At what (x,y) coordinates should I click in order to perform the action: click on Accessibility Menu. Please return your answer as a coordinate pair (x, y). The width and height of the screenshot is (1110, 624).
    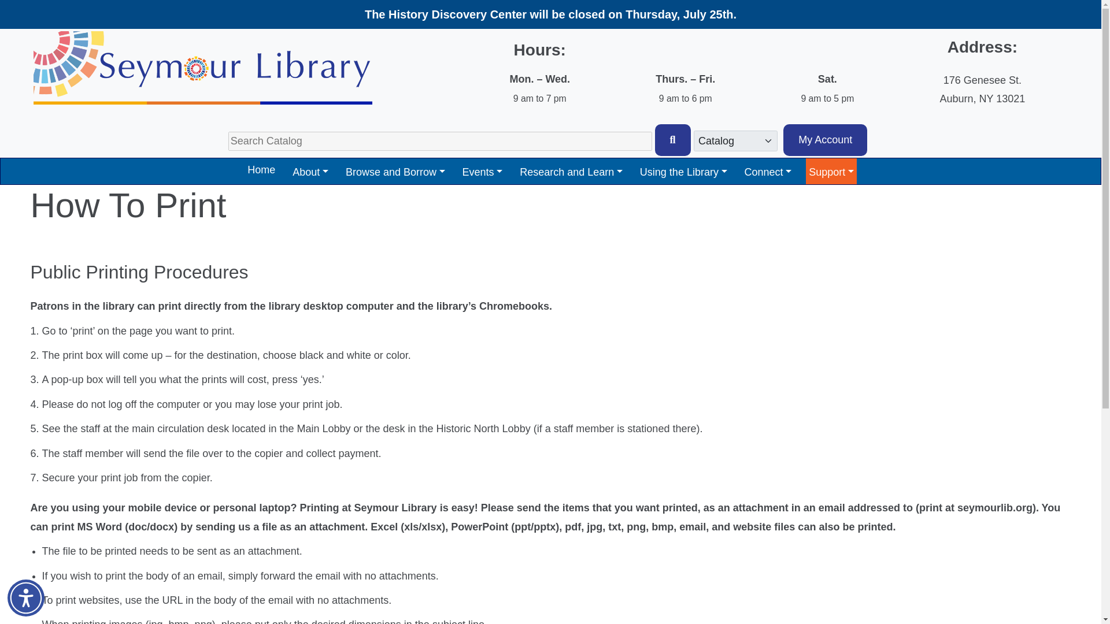
    Looking at the image, I should click on (25, 598).